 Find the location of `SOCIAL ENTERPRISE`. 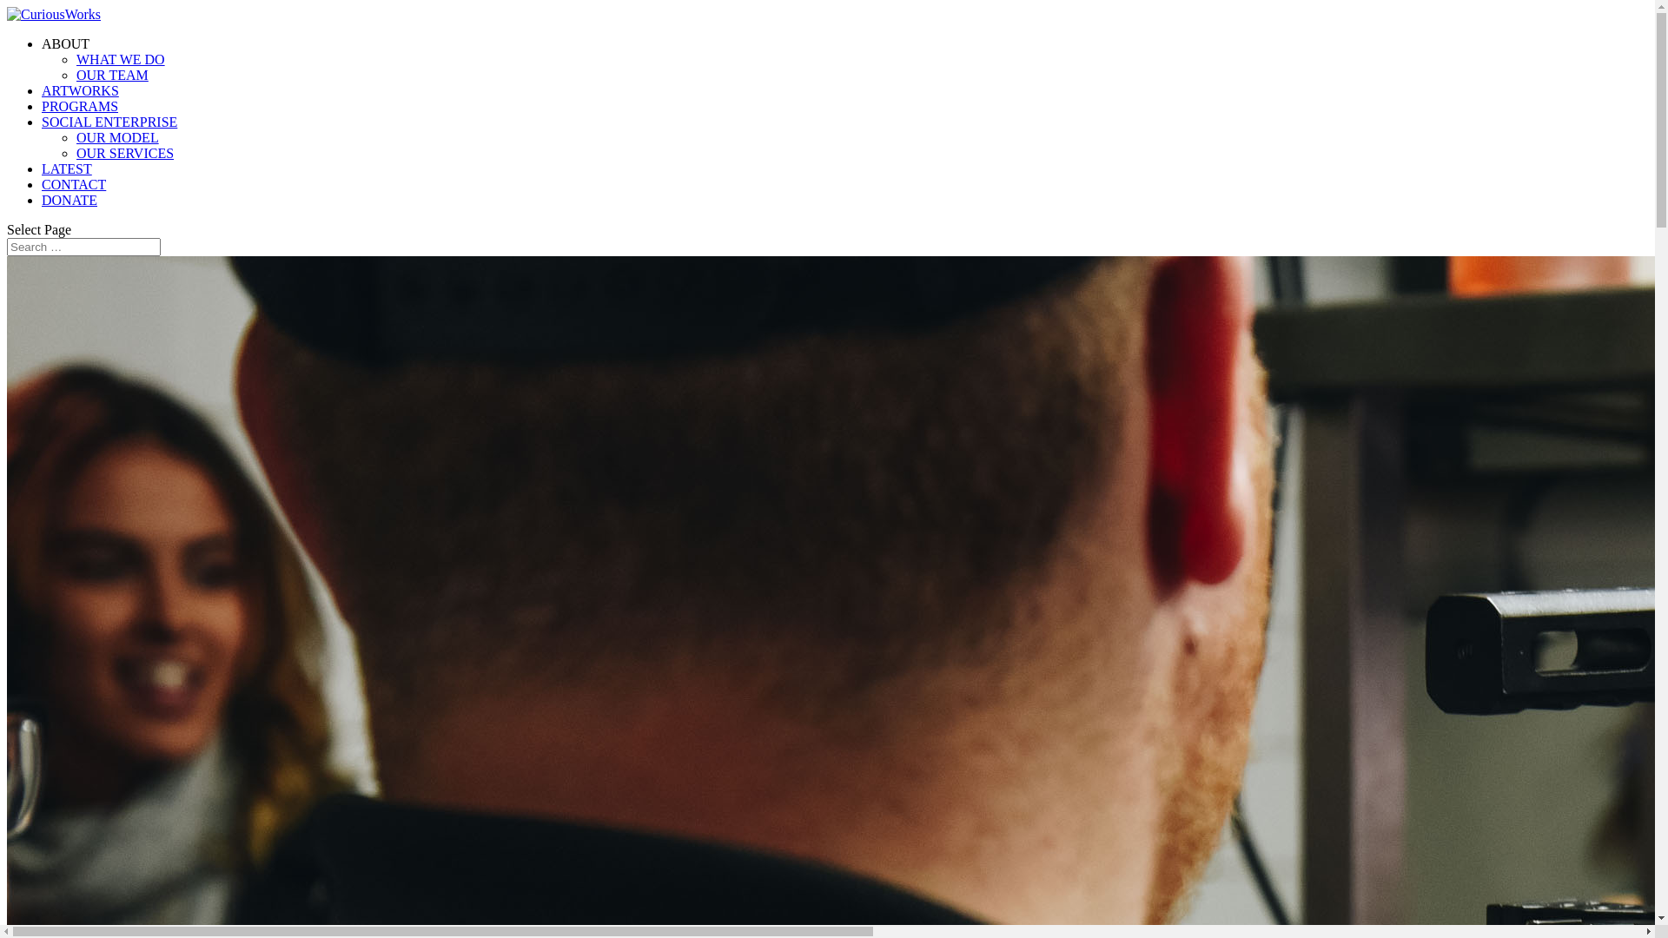

SOCIAL ENTERPRISE is located at coordinates (109, 122).